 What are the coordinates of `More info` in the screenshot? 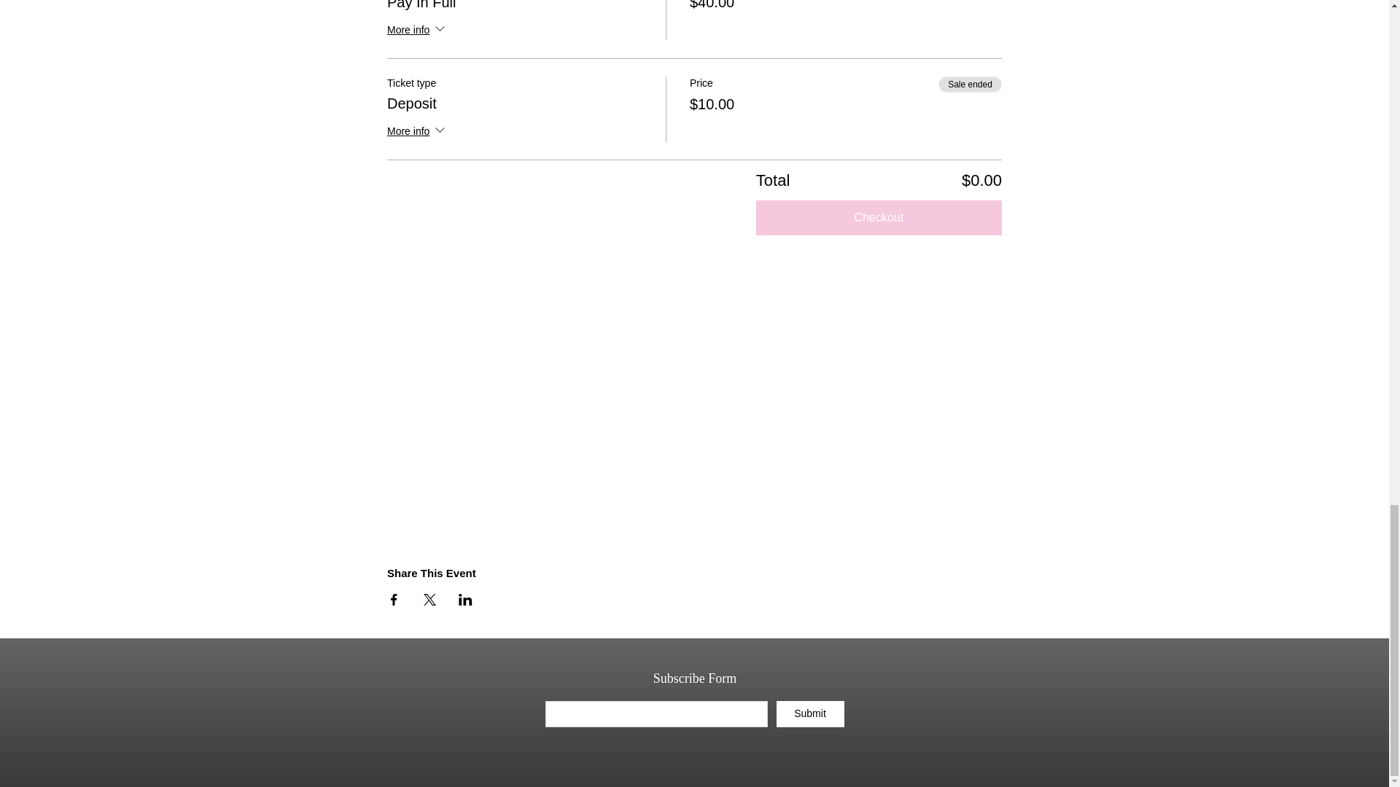 It's located at (417, 31).